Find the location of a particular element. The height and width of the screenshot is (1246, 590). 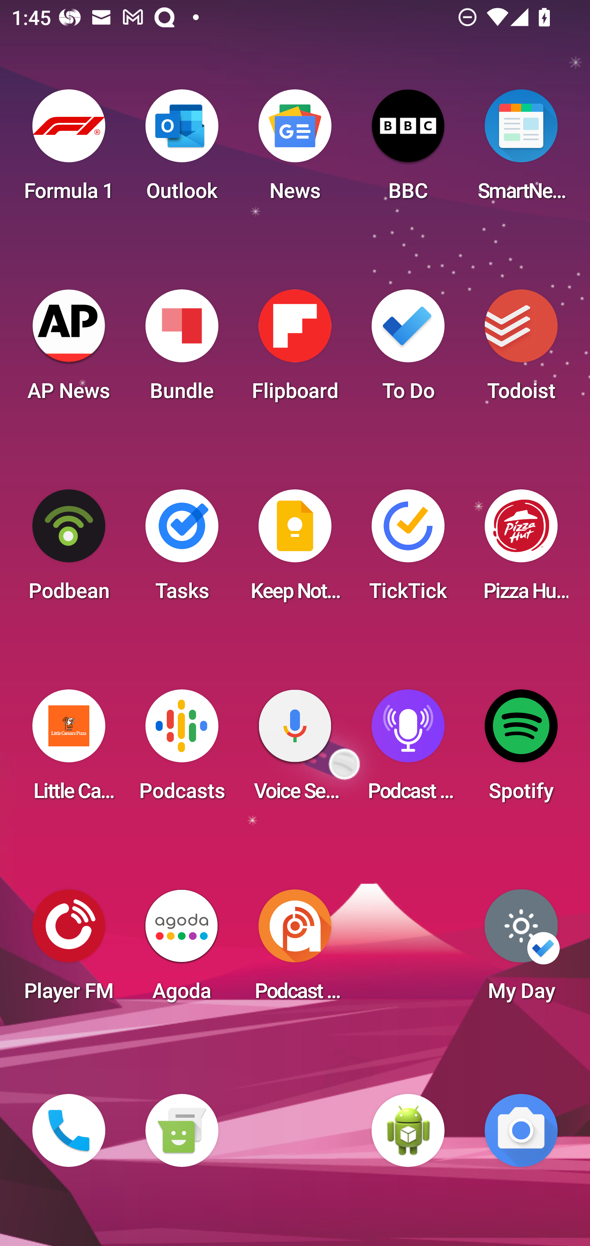

AP News is located at coordinates (69, 350).